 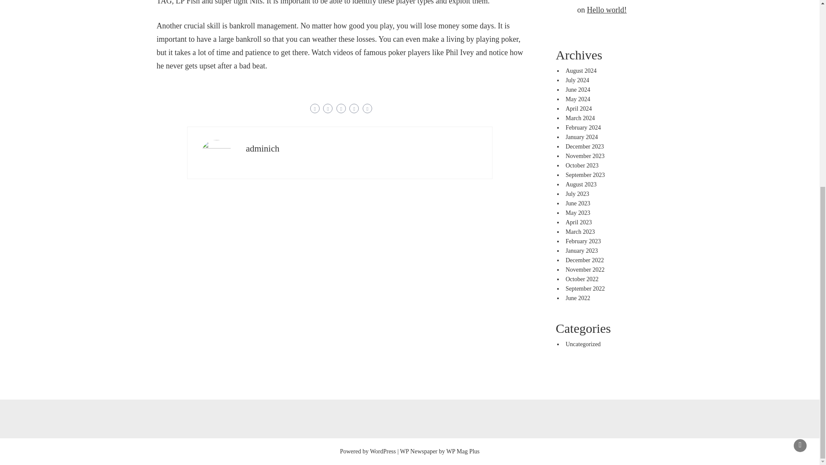 I want to click on Hello world!, so click(x=606, y=9).